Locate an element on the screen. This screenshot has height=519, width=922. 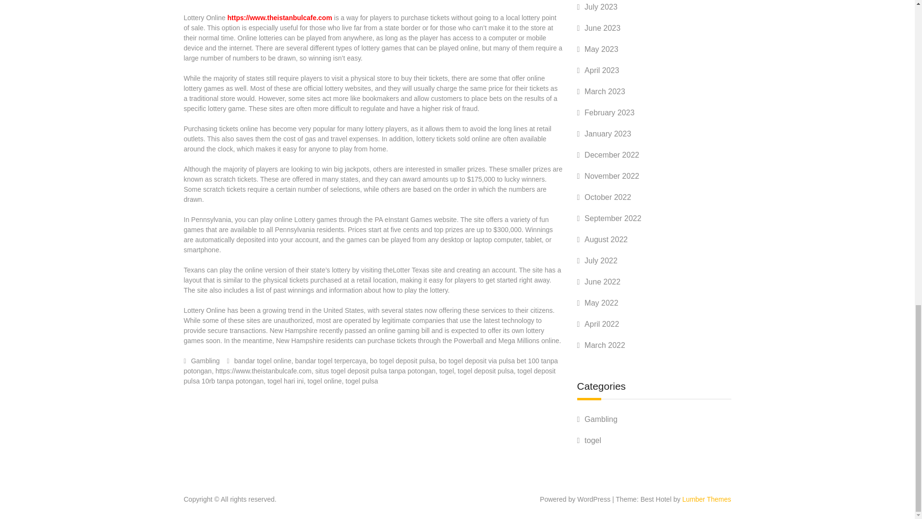
bo togel deposit via pulsa bet 100 tanpa potongan is located at coordinates (371, 366).